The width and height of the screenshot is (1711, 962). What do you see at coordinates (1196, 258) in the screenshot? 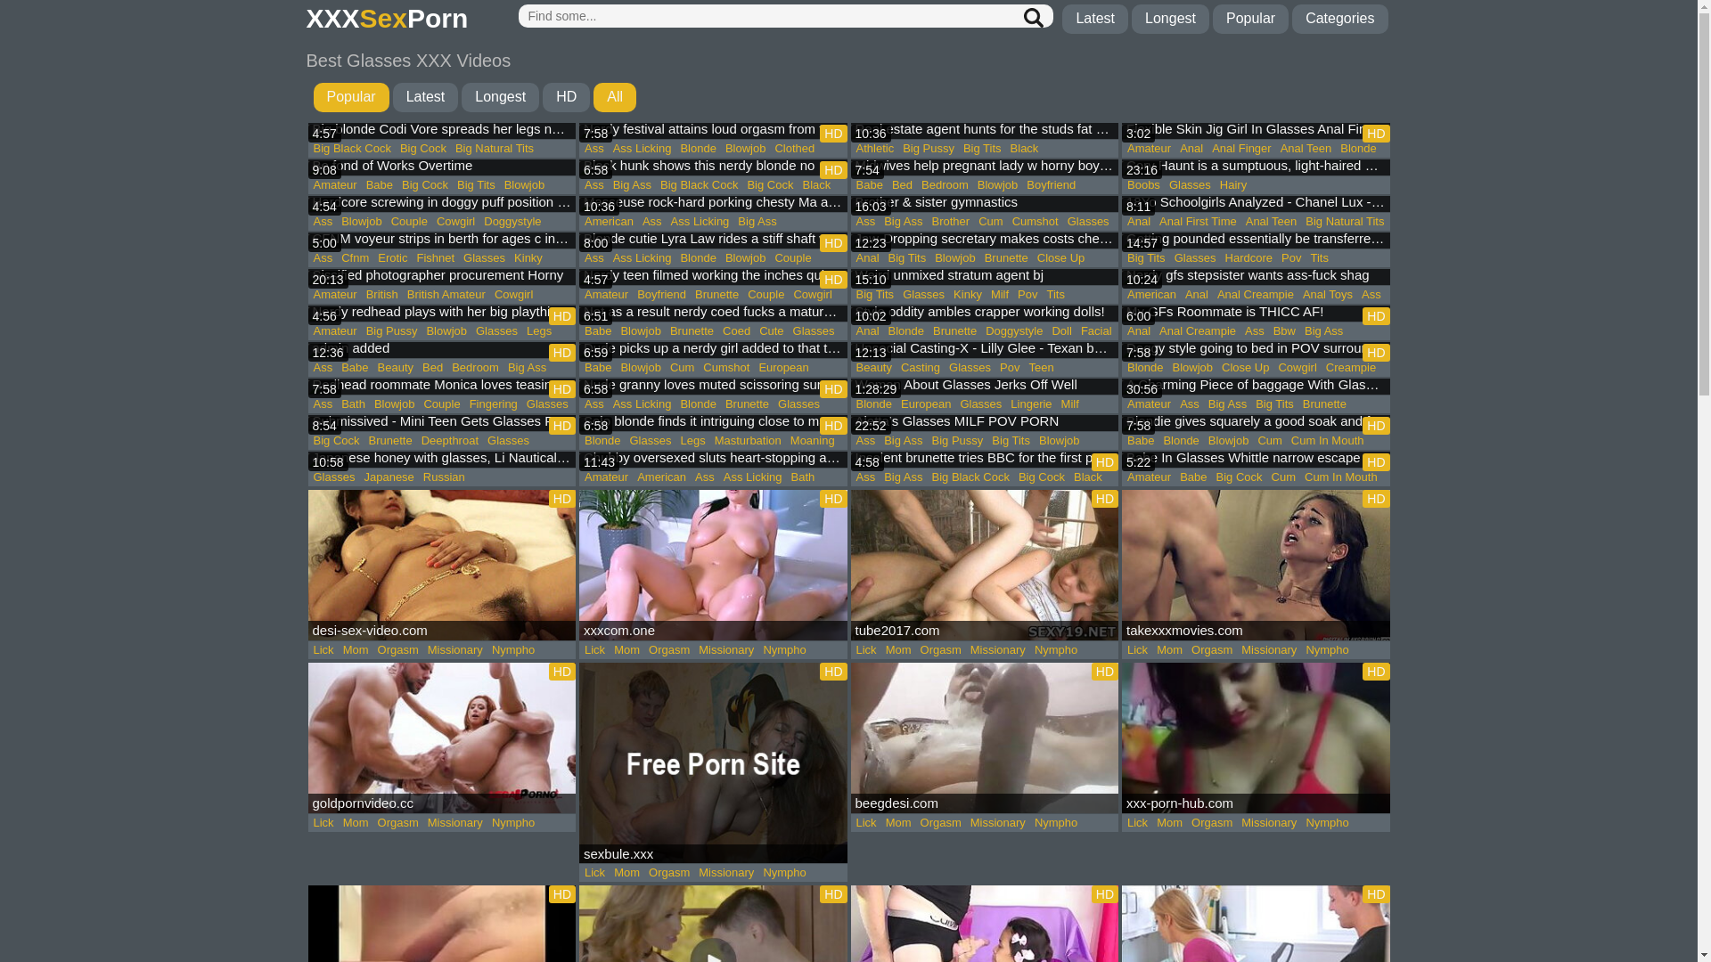
I see `Glasses` at bounding box center [1196, 258].